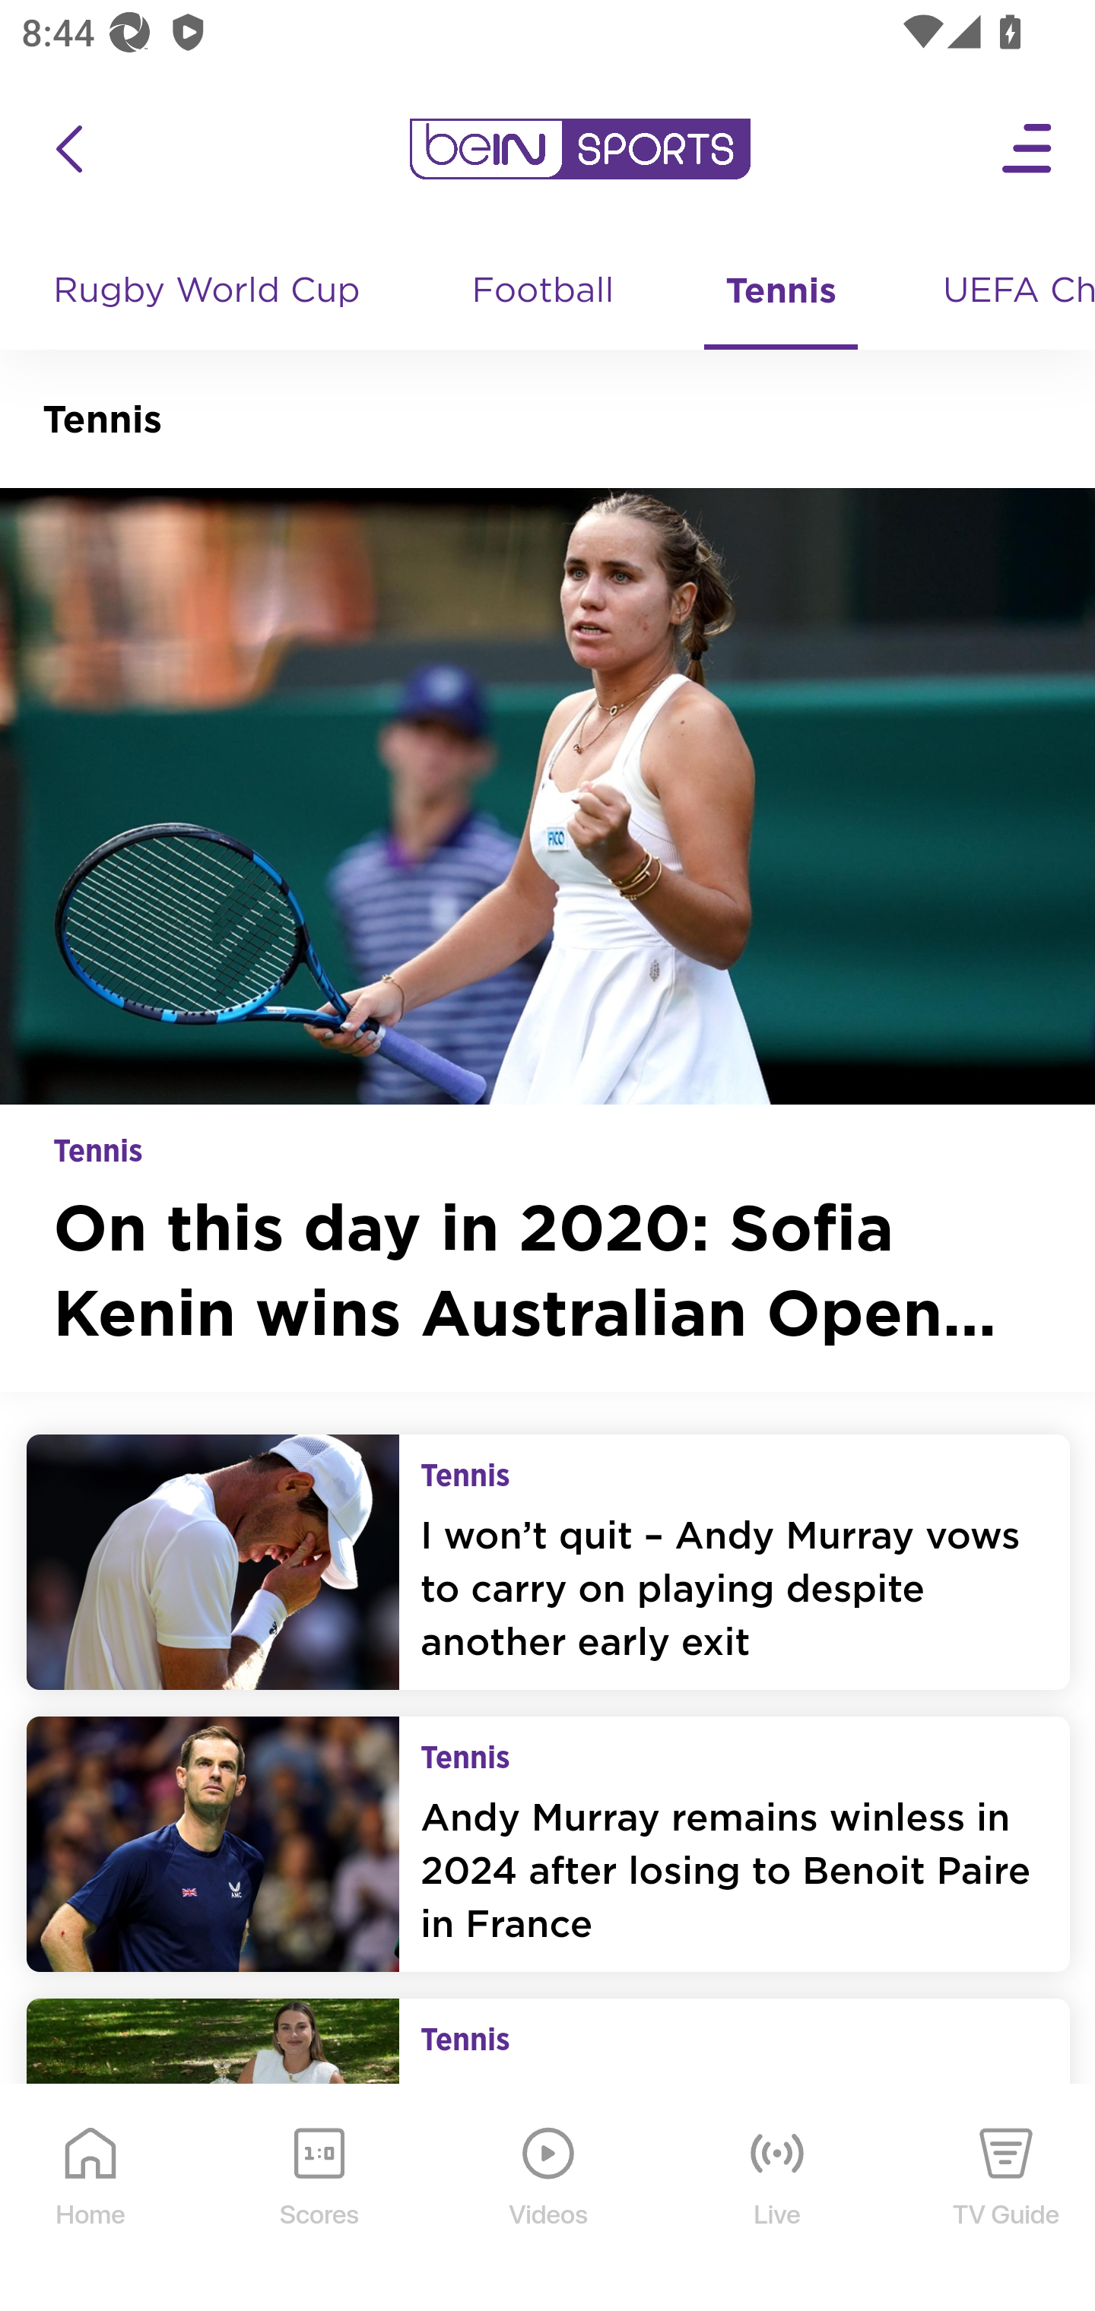  What do you see at coordinates (68, 149) in the screenshot?
I see `icon back` at bounding box center [68, 149].